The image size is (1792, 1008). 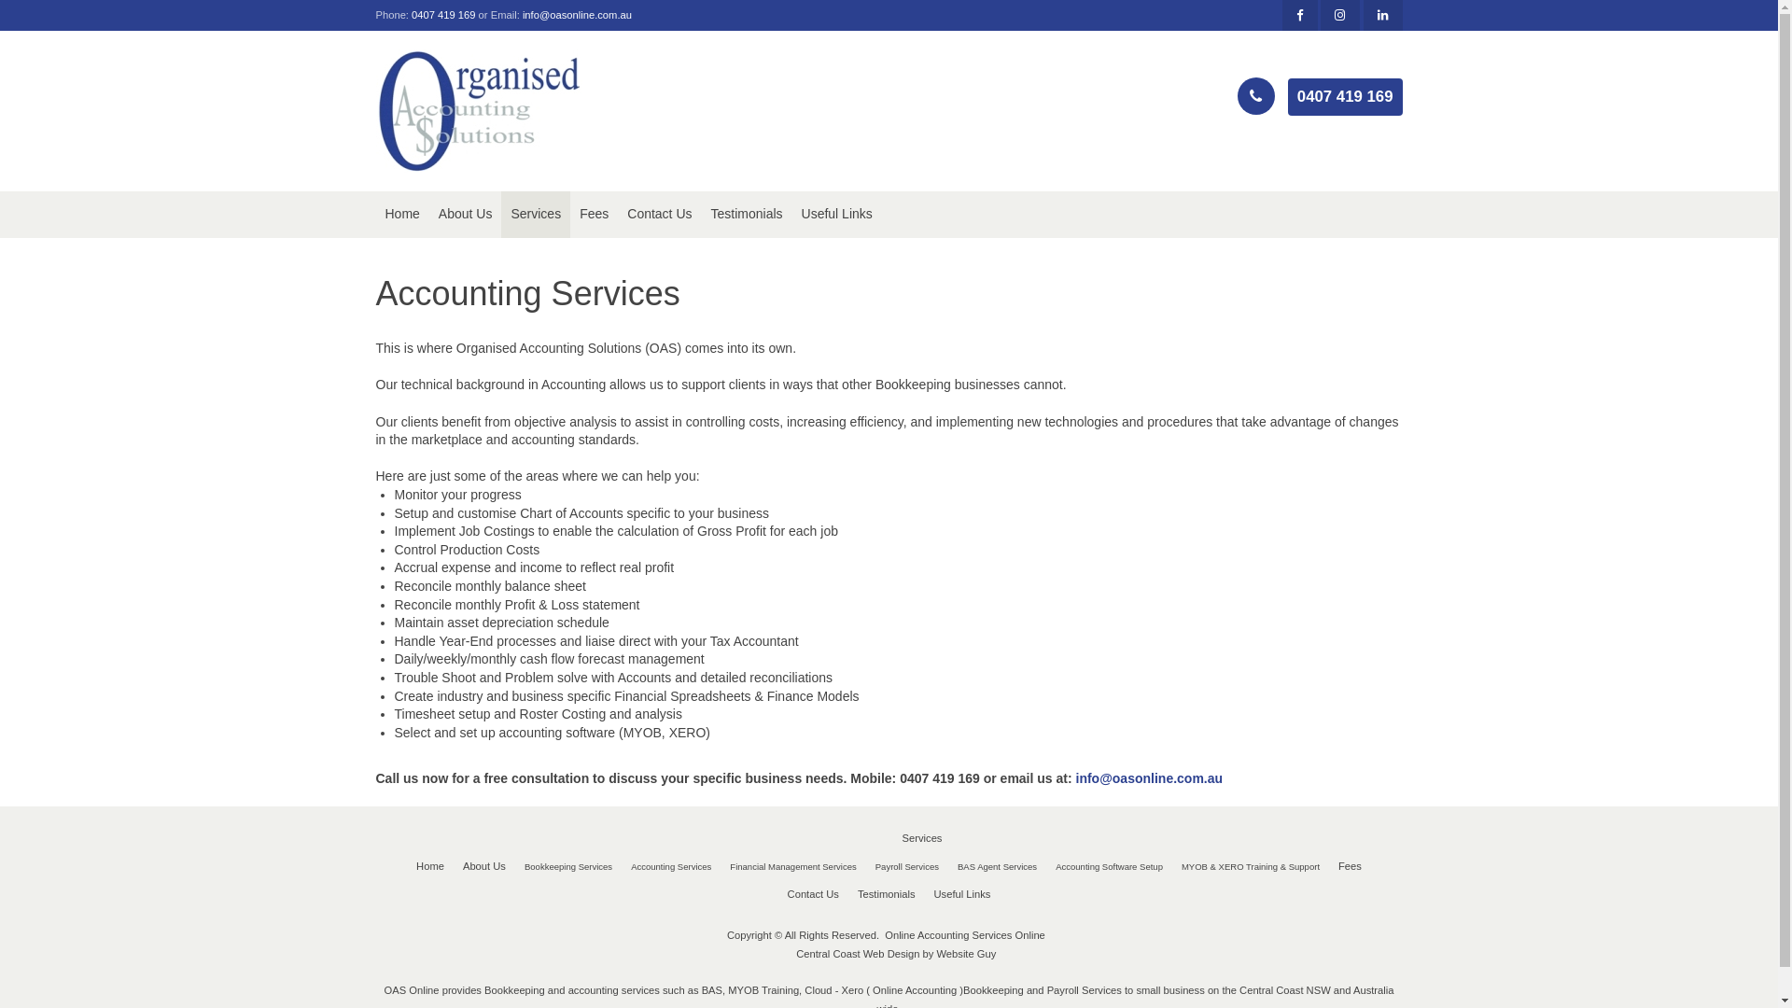 I want to click on Fees, so click(x=594, y=215).